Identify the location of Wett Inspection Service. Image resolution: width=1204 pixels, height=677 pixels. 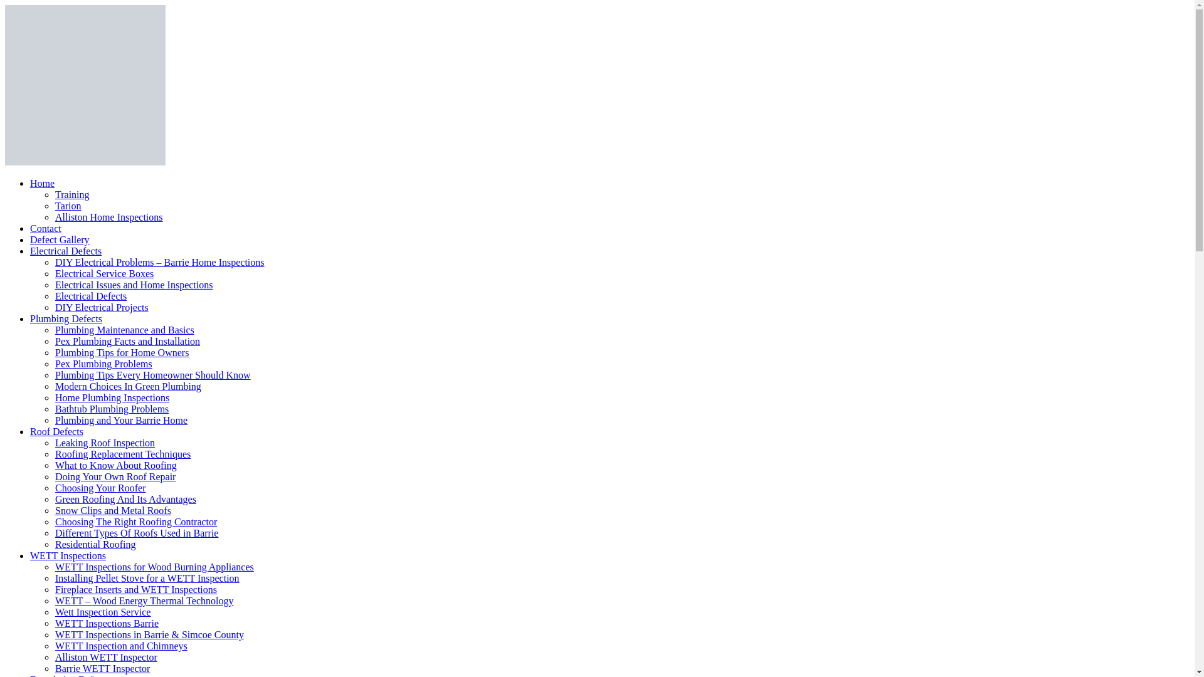
(103, 612).